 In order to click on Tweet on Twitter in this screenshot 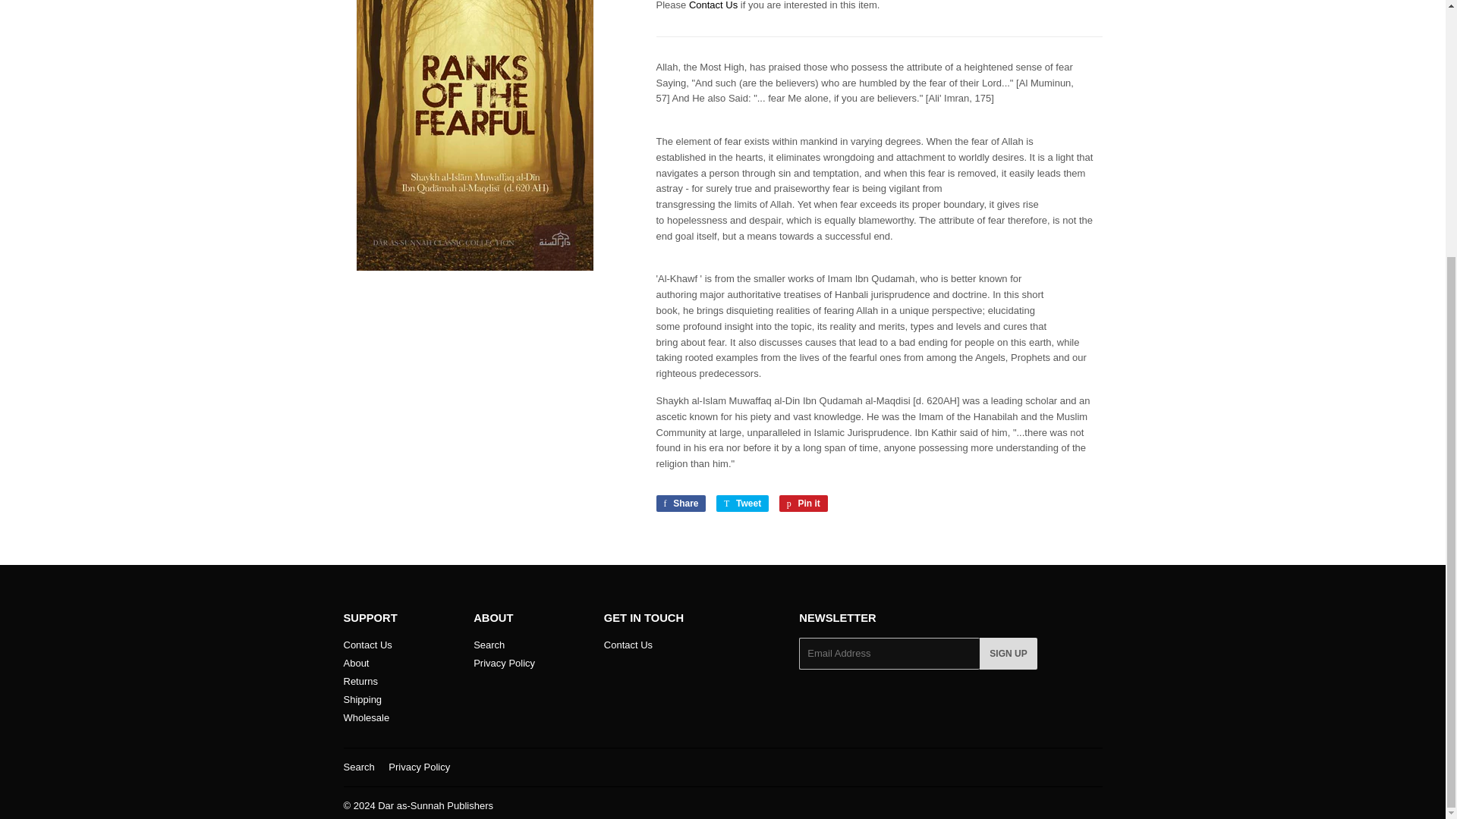, I will do `click(742, 504)`.